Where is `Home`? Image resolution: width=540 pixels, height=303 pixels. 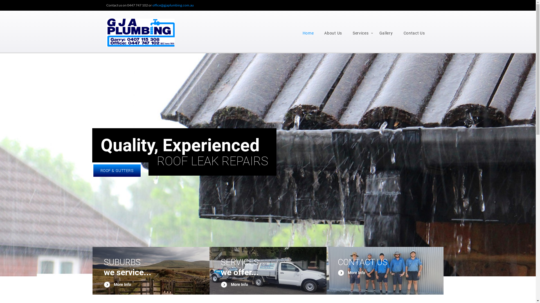
Home is located at coordinates (308, 33).